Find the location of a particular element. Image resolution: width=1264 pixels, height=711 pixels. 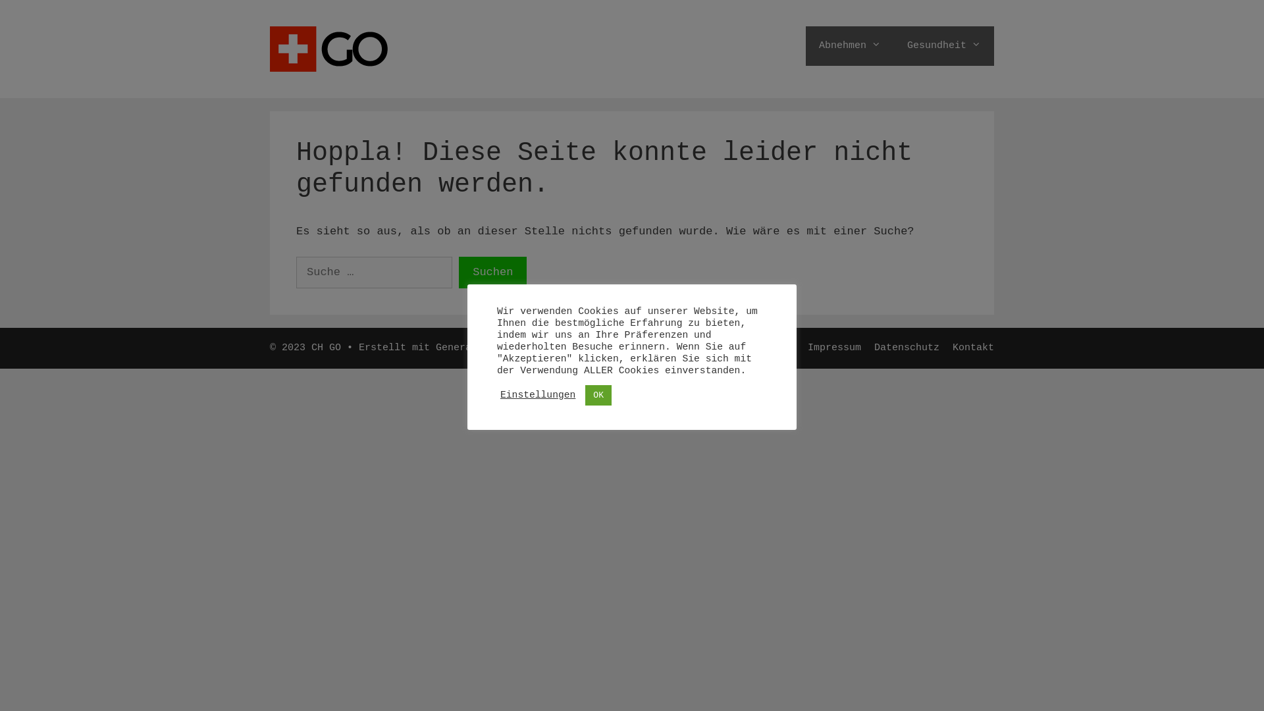

Gesundheit is located at coordinates (944, 46).